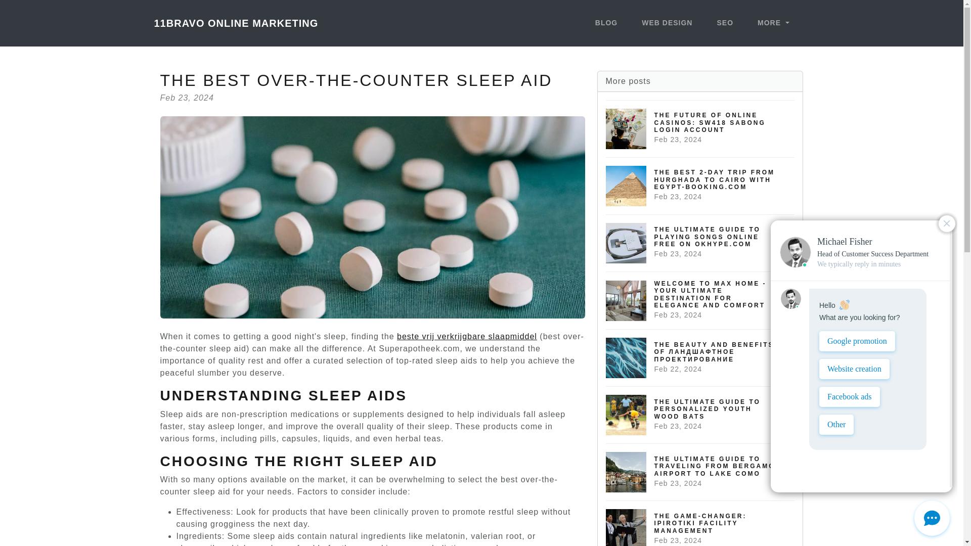 This screenshot has width=971, height=546. What do you see at coordinates (467, 336) in the screenshot?
I see `beste vrij verkrijgbare slaapmiddel` at bounding box center [467, 336].